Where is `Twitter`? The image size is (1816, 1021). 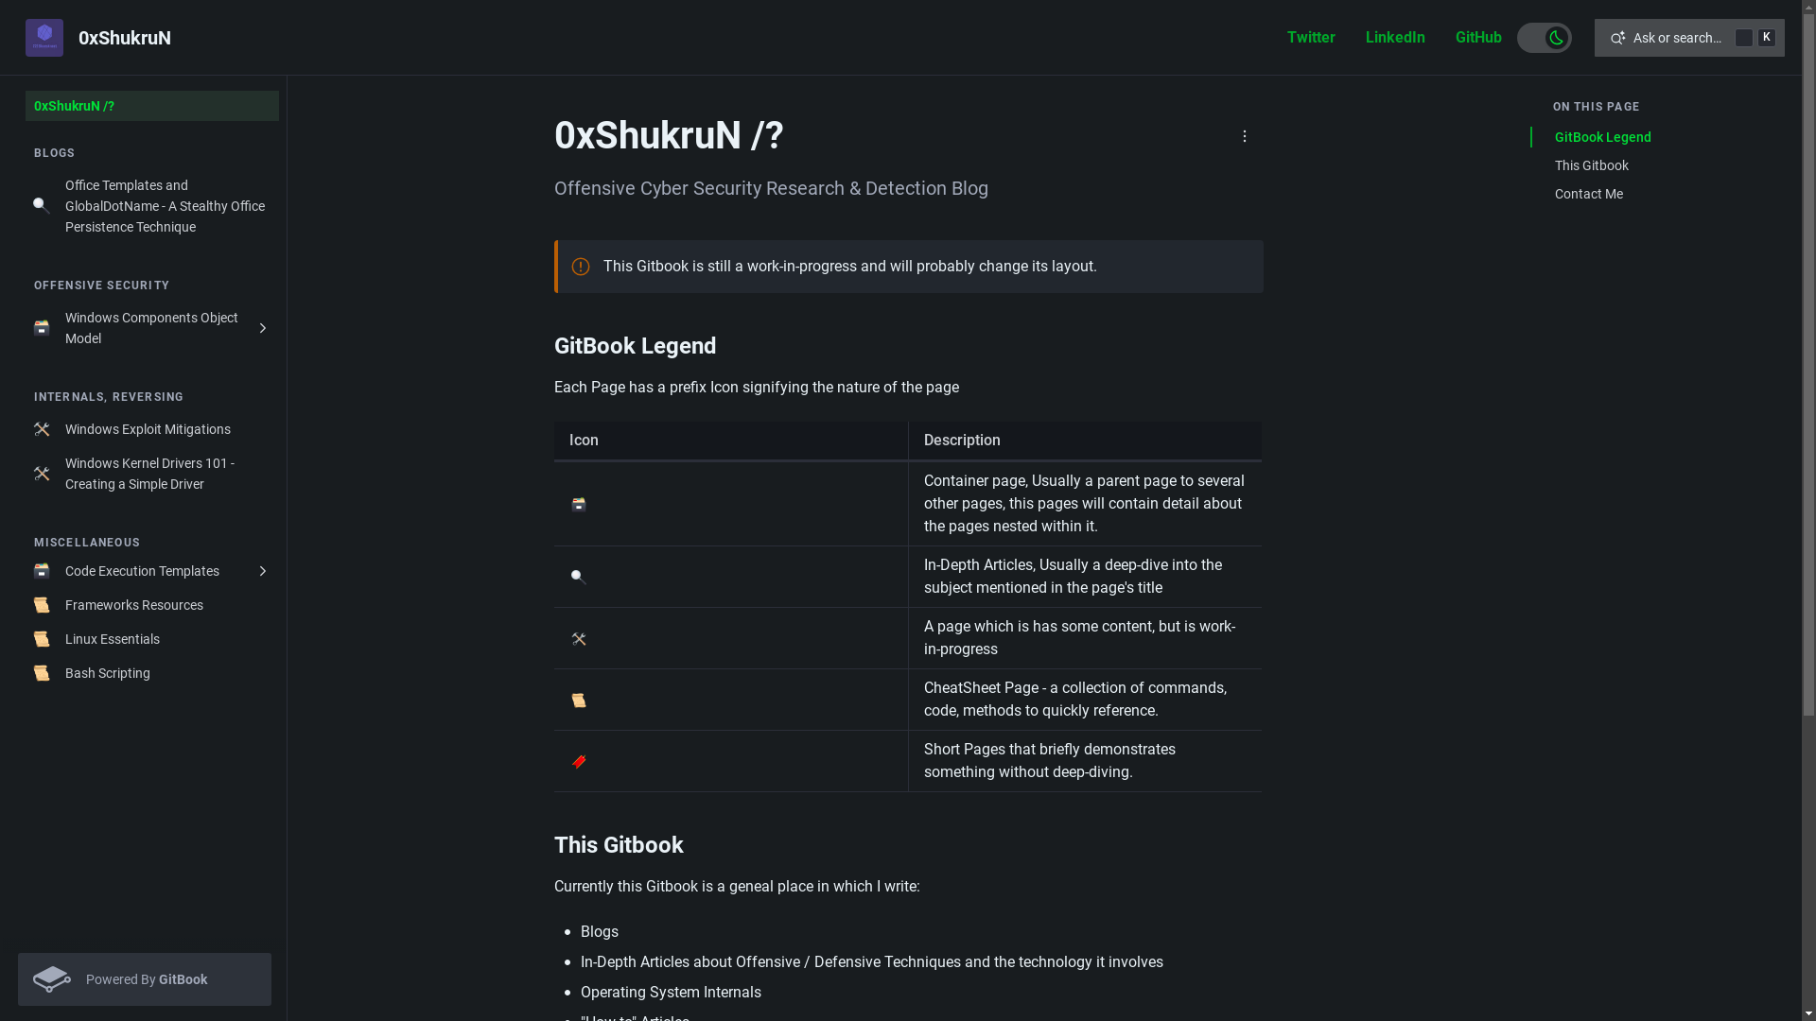 Twitter is located at coordinates (1311, 38).